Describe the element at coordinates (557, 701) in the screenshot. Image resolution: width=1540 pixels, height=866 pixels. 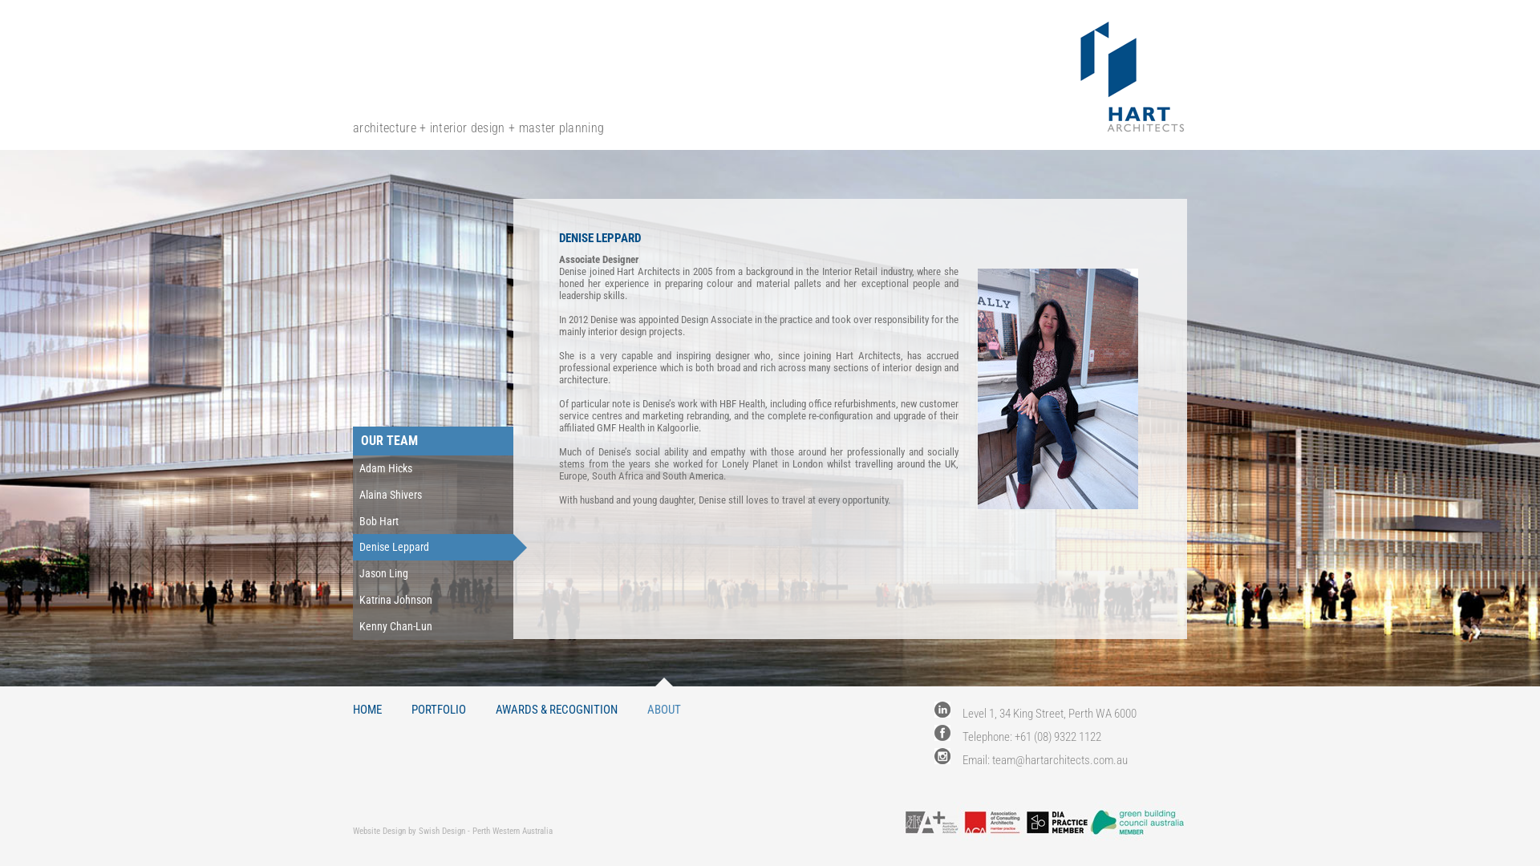
I see `AWARDS & RECOGNITION` at that location.